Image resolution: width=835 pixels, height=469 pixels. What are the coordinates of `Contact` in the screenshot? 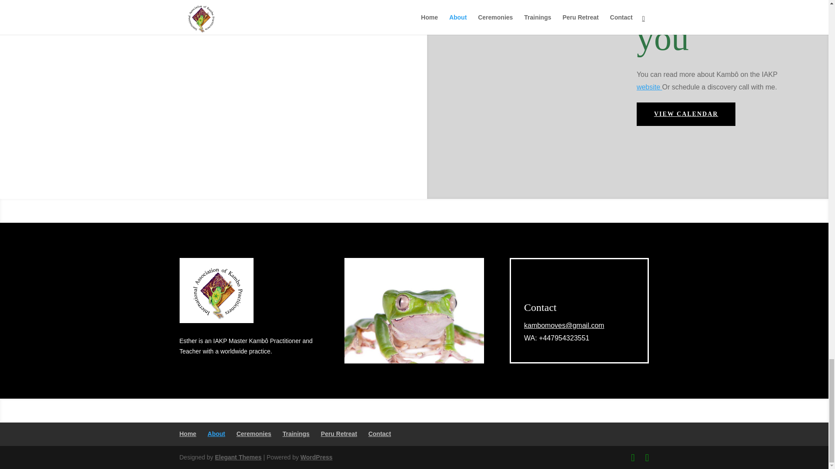 It's located at (540, 307).